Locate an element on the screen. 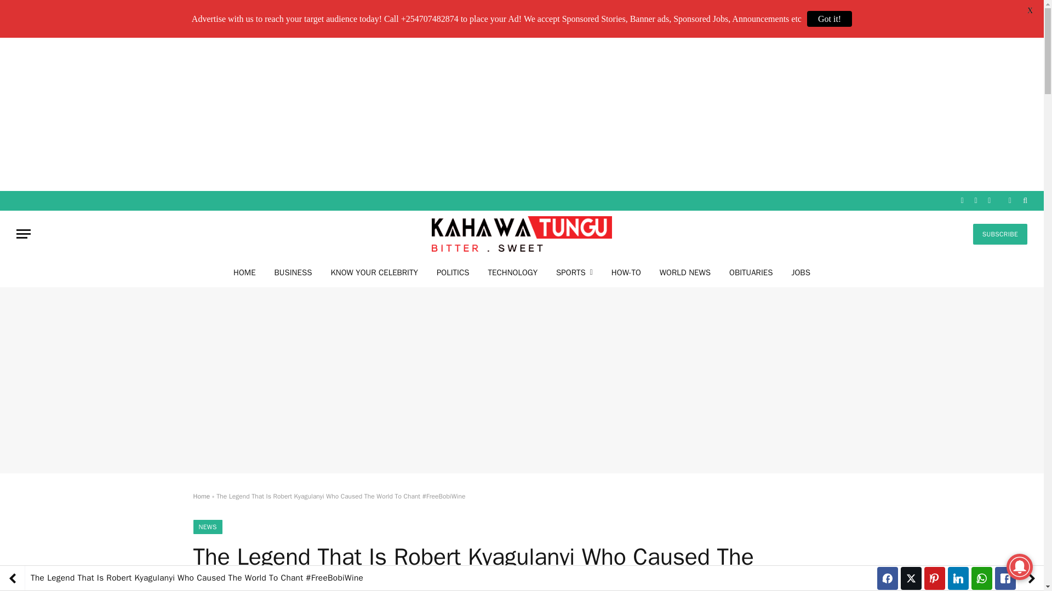 Image resolution: width=1052 pixels, height=591 pixels. WORLD NEWS is located at coordinates (685, 271).